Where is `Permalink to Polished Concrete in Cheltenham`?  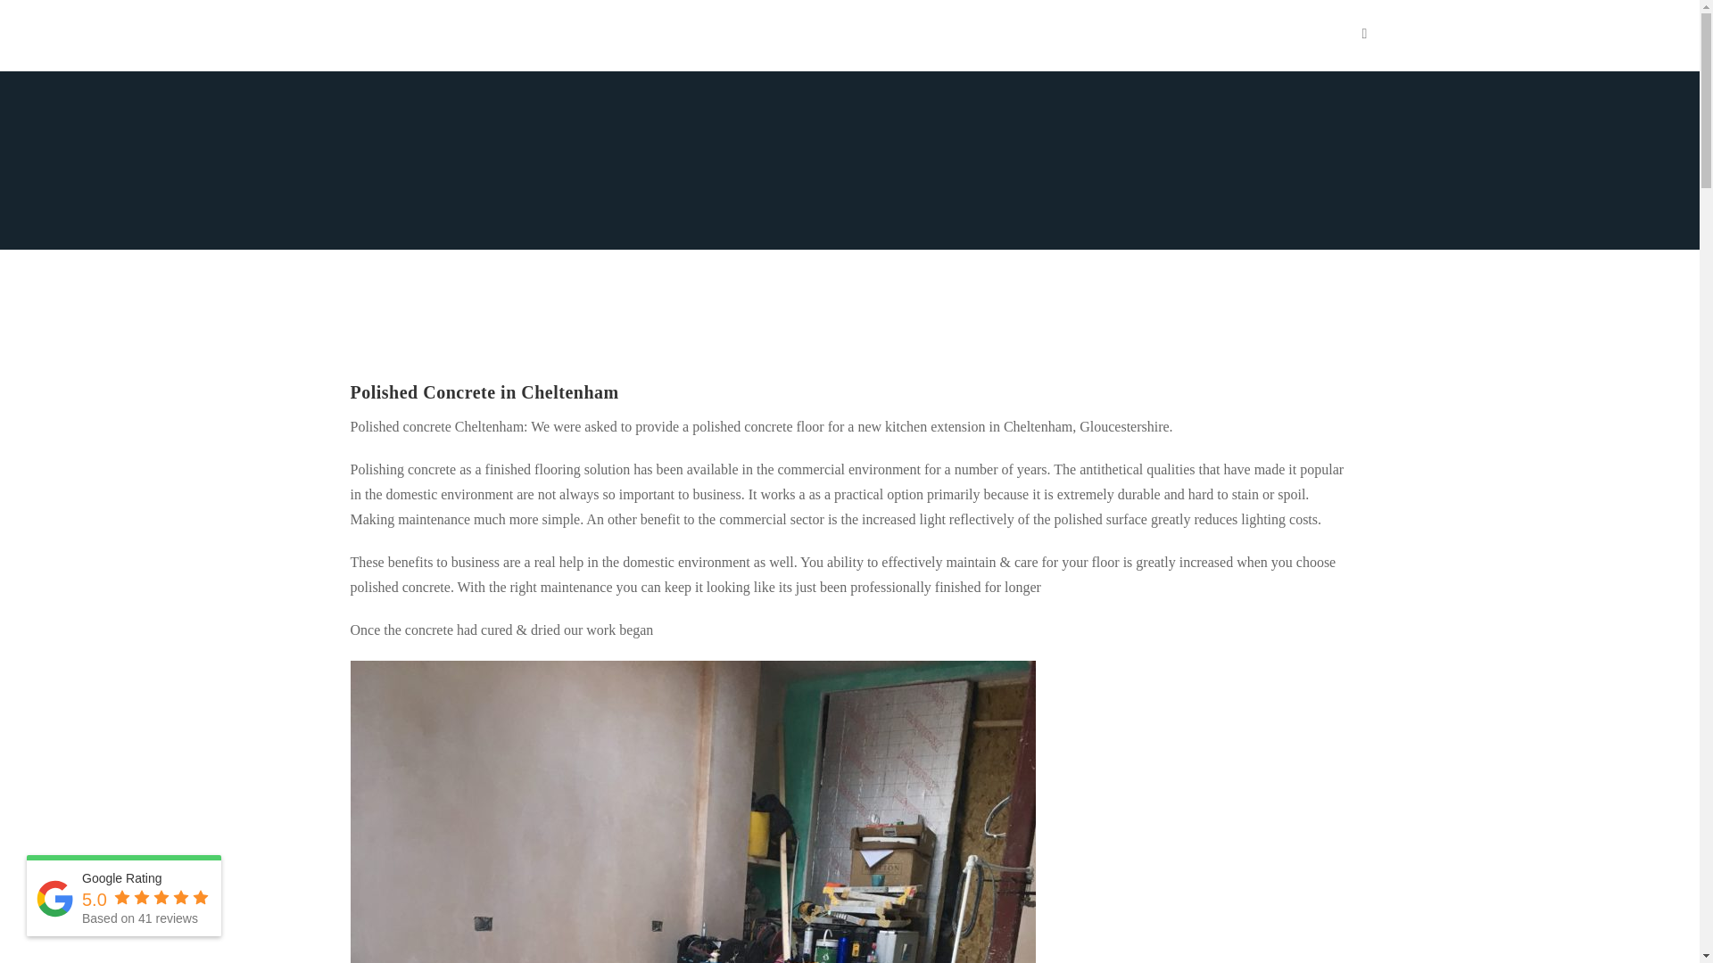 Permalink to Polished Concrete in Cheltenham is located at coordinates (484, 392).